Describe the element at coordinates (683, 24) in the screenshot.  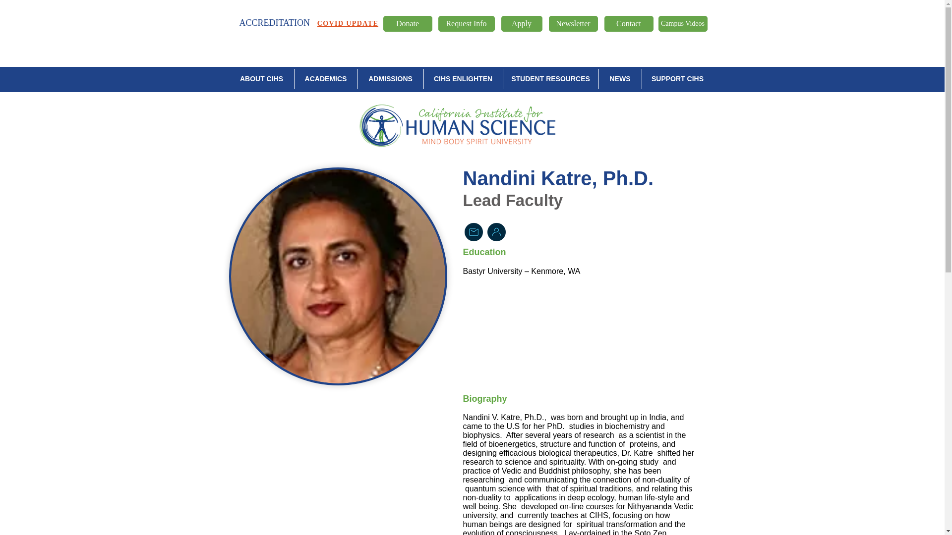
I see `Campus Videos` at that location.